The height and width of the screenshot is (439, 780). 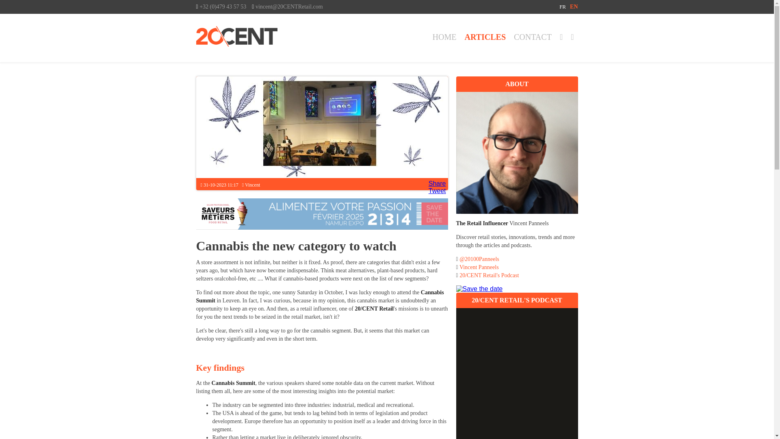 I want to click on Vincent Panneels, so click(x=479, y=267).